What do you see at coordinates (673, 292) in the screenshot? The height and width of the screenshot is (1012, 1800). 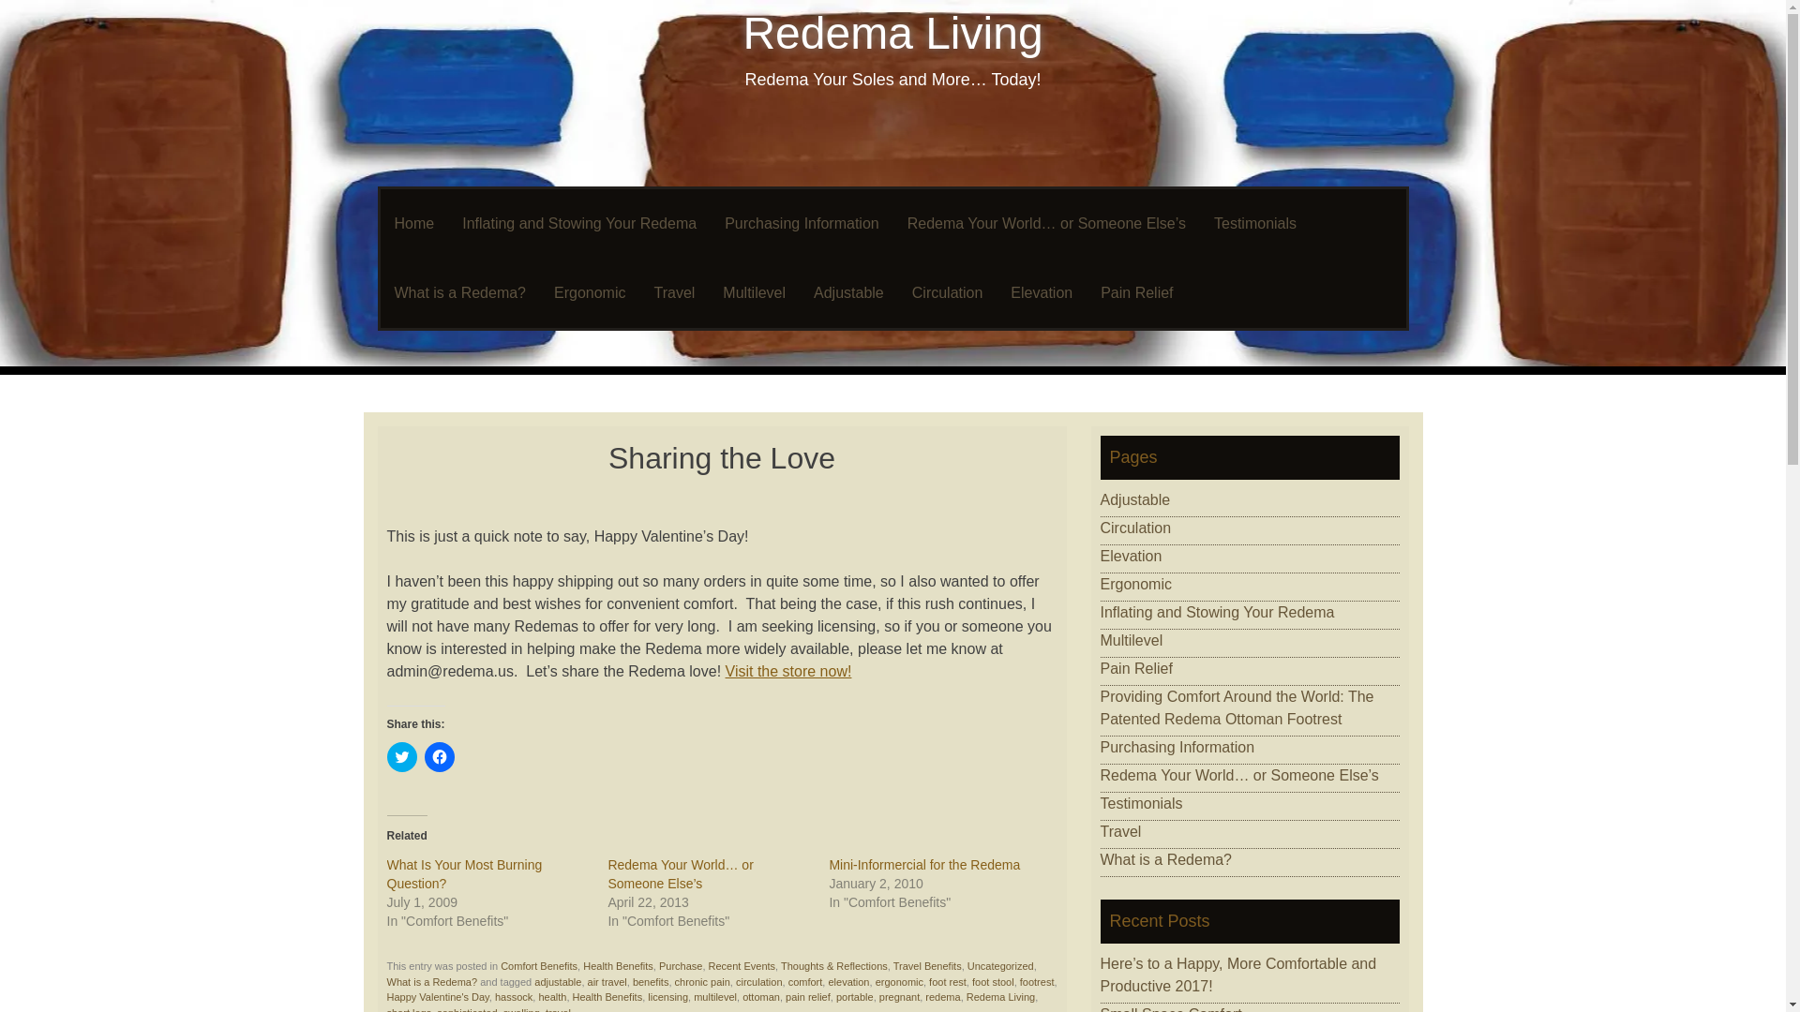 I see `Travel` at bounding box center [673, 292].